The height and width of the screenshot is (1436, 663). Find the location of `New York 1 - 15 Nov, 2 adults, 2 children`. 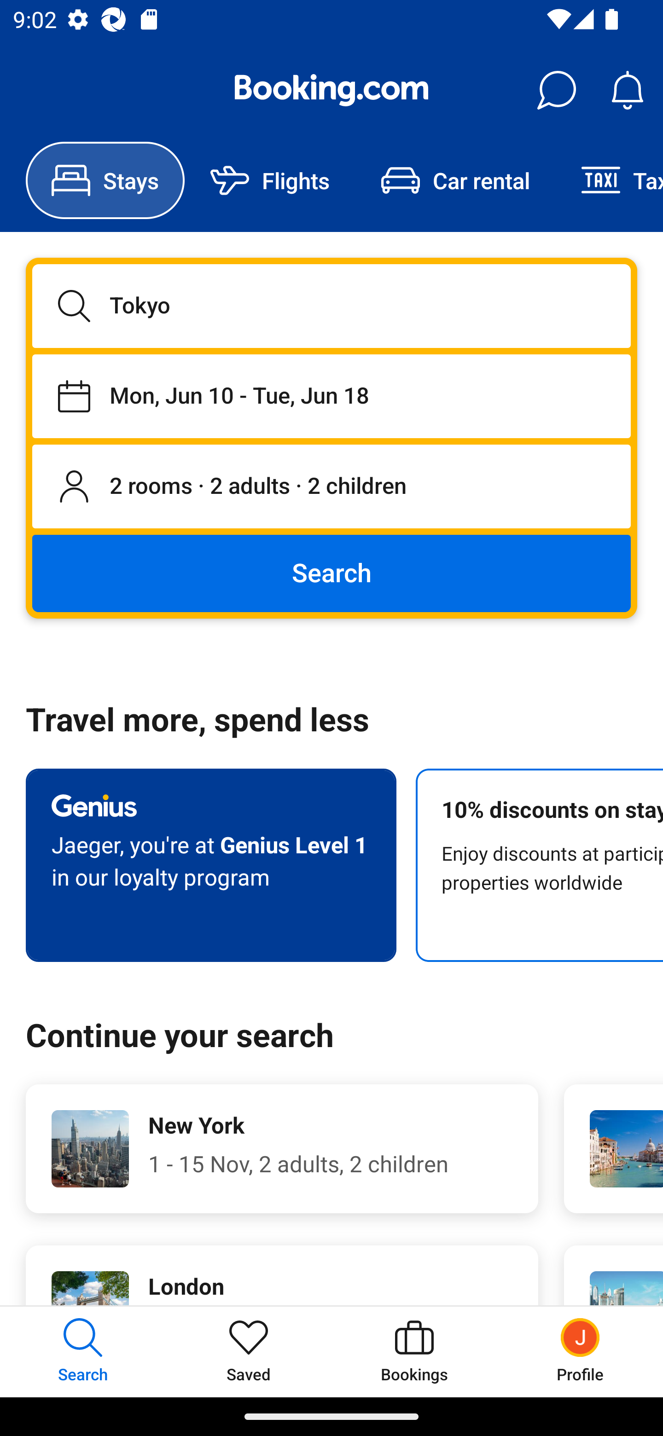

New York 1 - 15 Nov, 2 adults, 2 children is located at coordinates (282, 1149).